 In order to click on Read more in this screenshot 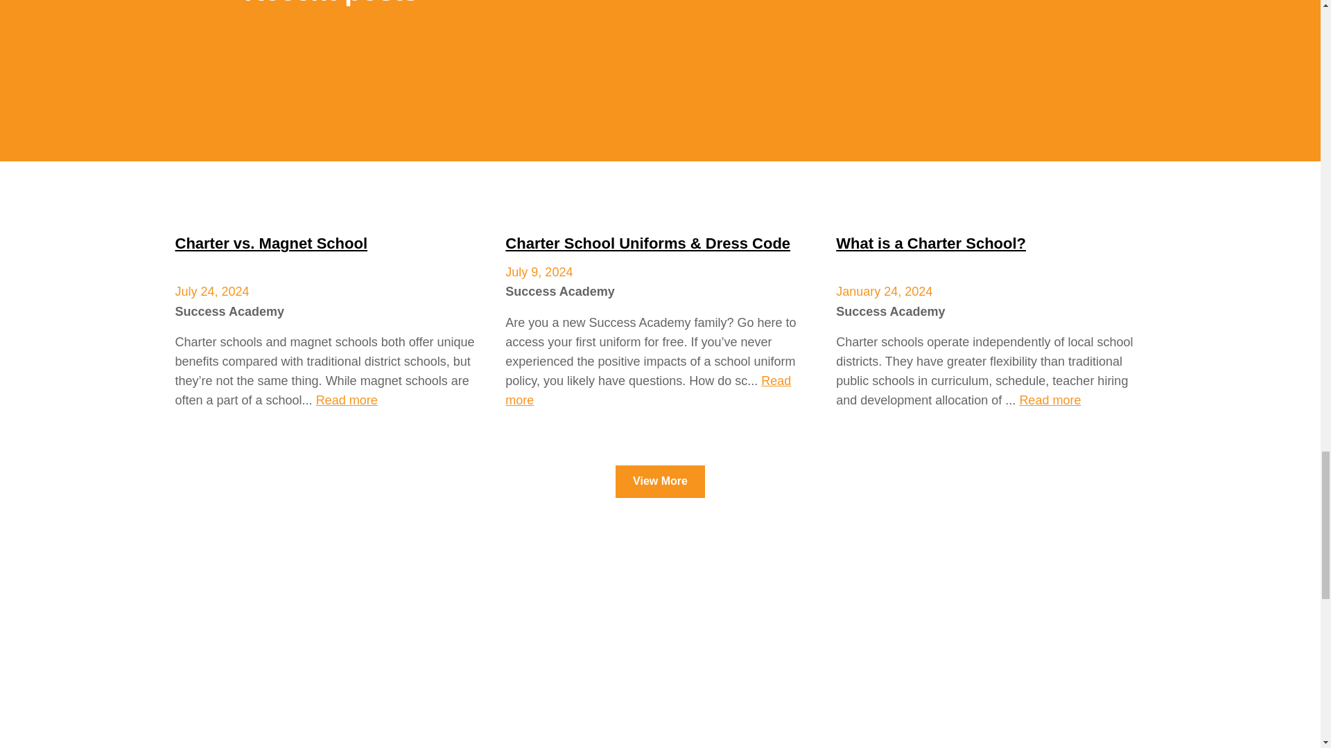, I will do `click(347, 400)`.